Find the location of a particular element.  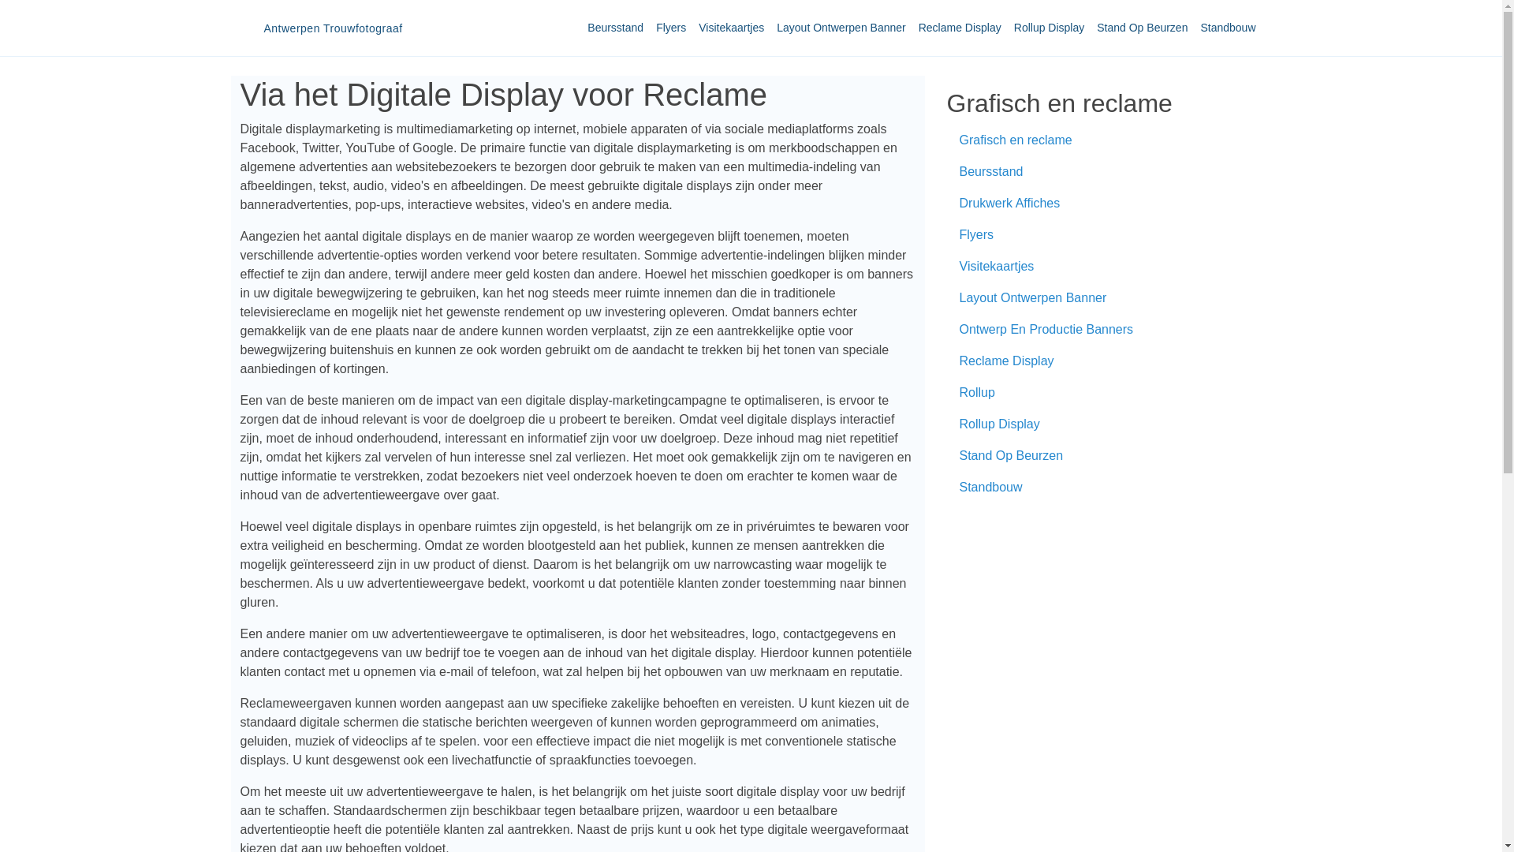

Rollup is located at coordinates (1098, 393).